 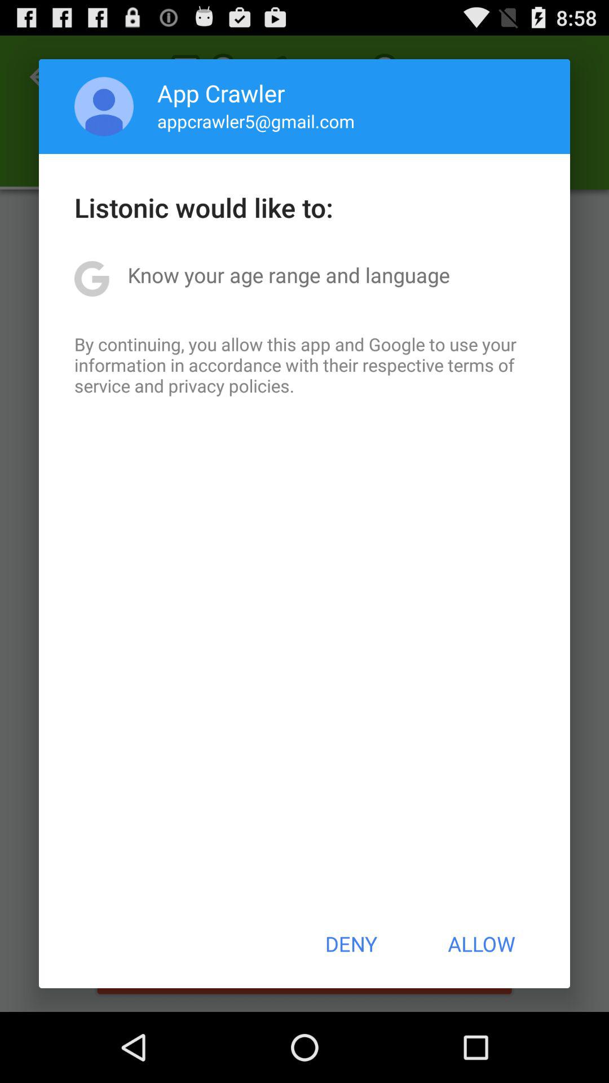 I want to click on choose the icon above by continuing you item, so click(x=289, y=275).